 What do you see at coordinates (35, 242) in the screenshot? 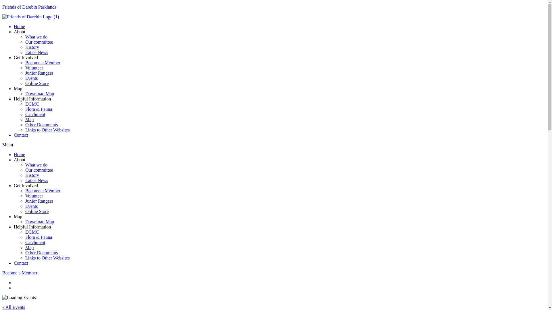
I see `Catchment` at bounding box center [35, 242].